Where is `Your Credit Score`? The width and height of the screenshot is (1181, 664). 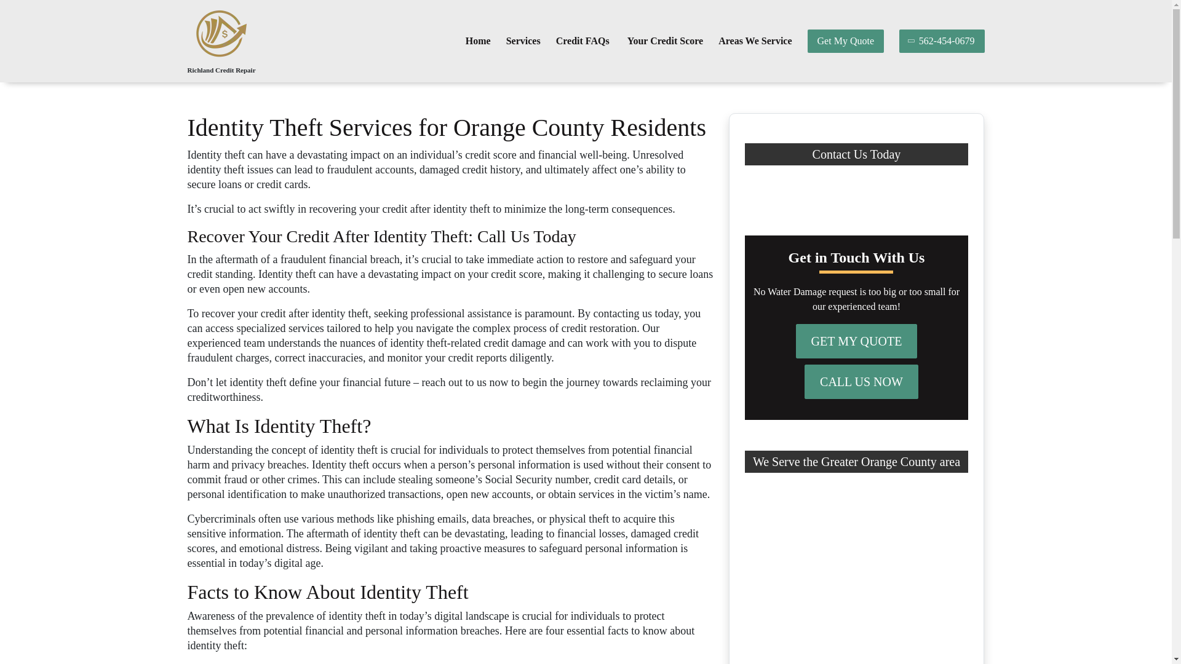
Your Credit Score is located at coordinates (666, 41).